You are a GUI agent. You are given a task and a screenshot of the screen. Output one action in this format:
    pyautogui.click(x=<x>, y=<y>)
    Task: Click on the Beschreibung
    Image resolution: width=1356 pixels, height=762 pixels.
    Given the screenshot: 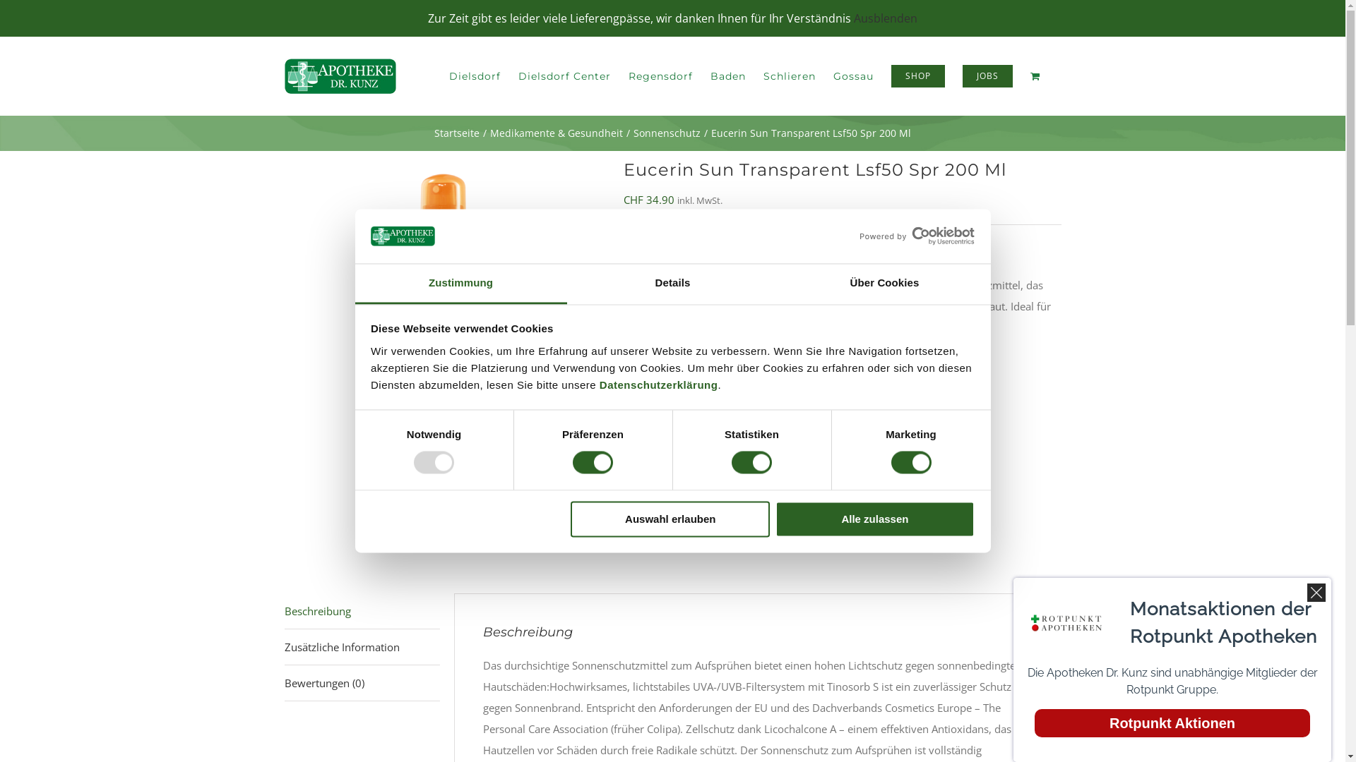 What is the action you would take?
    pyautogui.click(x=362, y=611)
    